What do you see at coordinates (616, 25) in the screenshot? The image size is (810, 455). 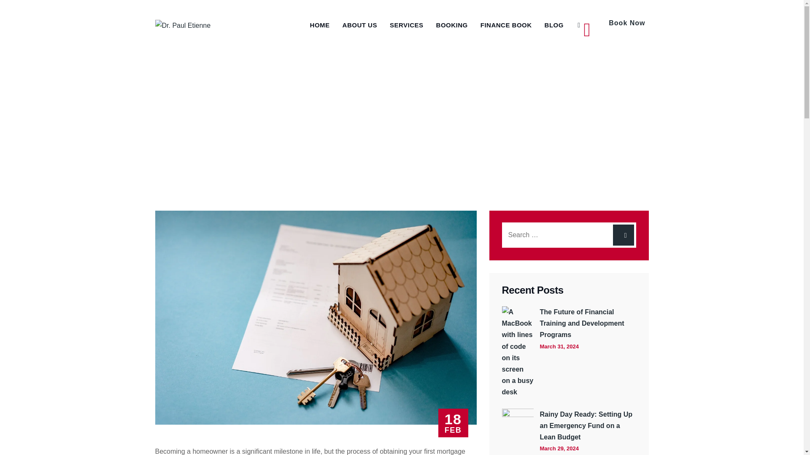 I see `Book Now` at bounding box center [616, 25].